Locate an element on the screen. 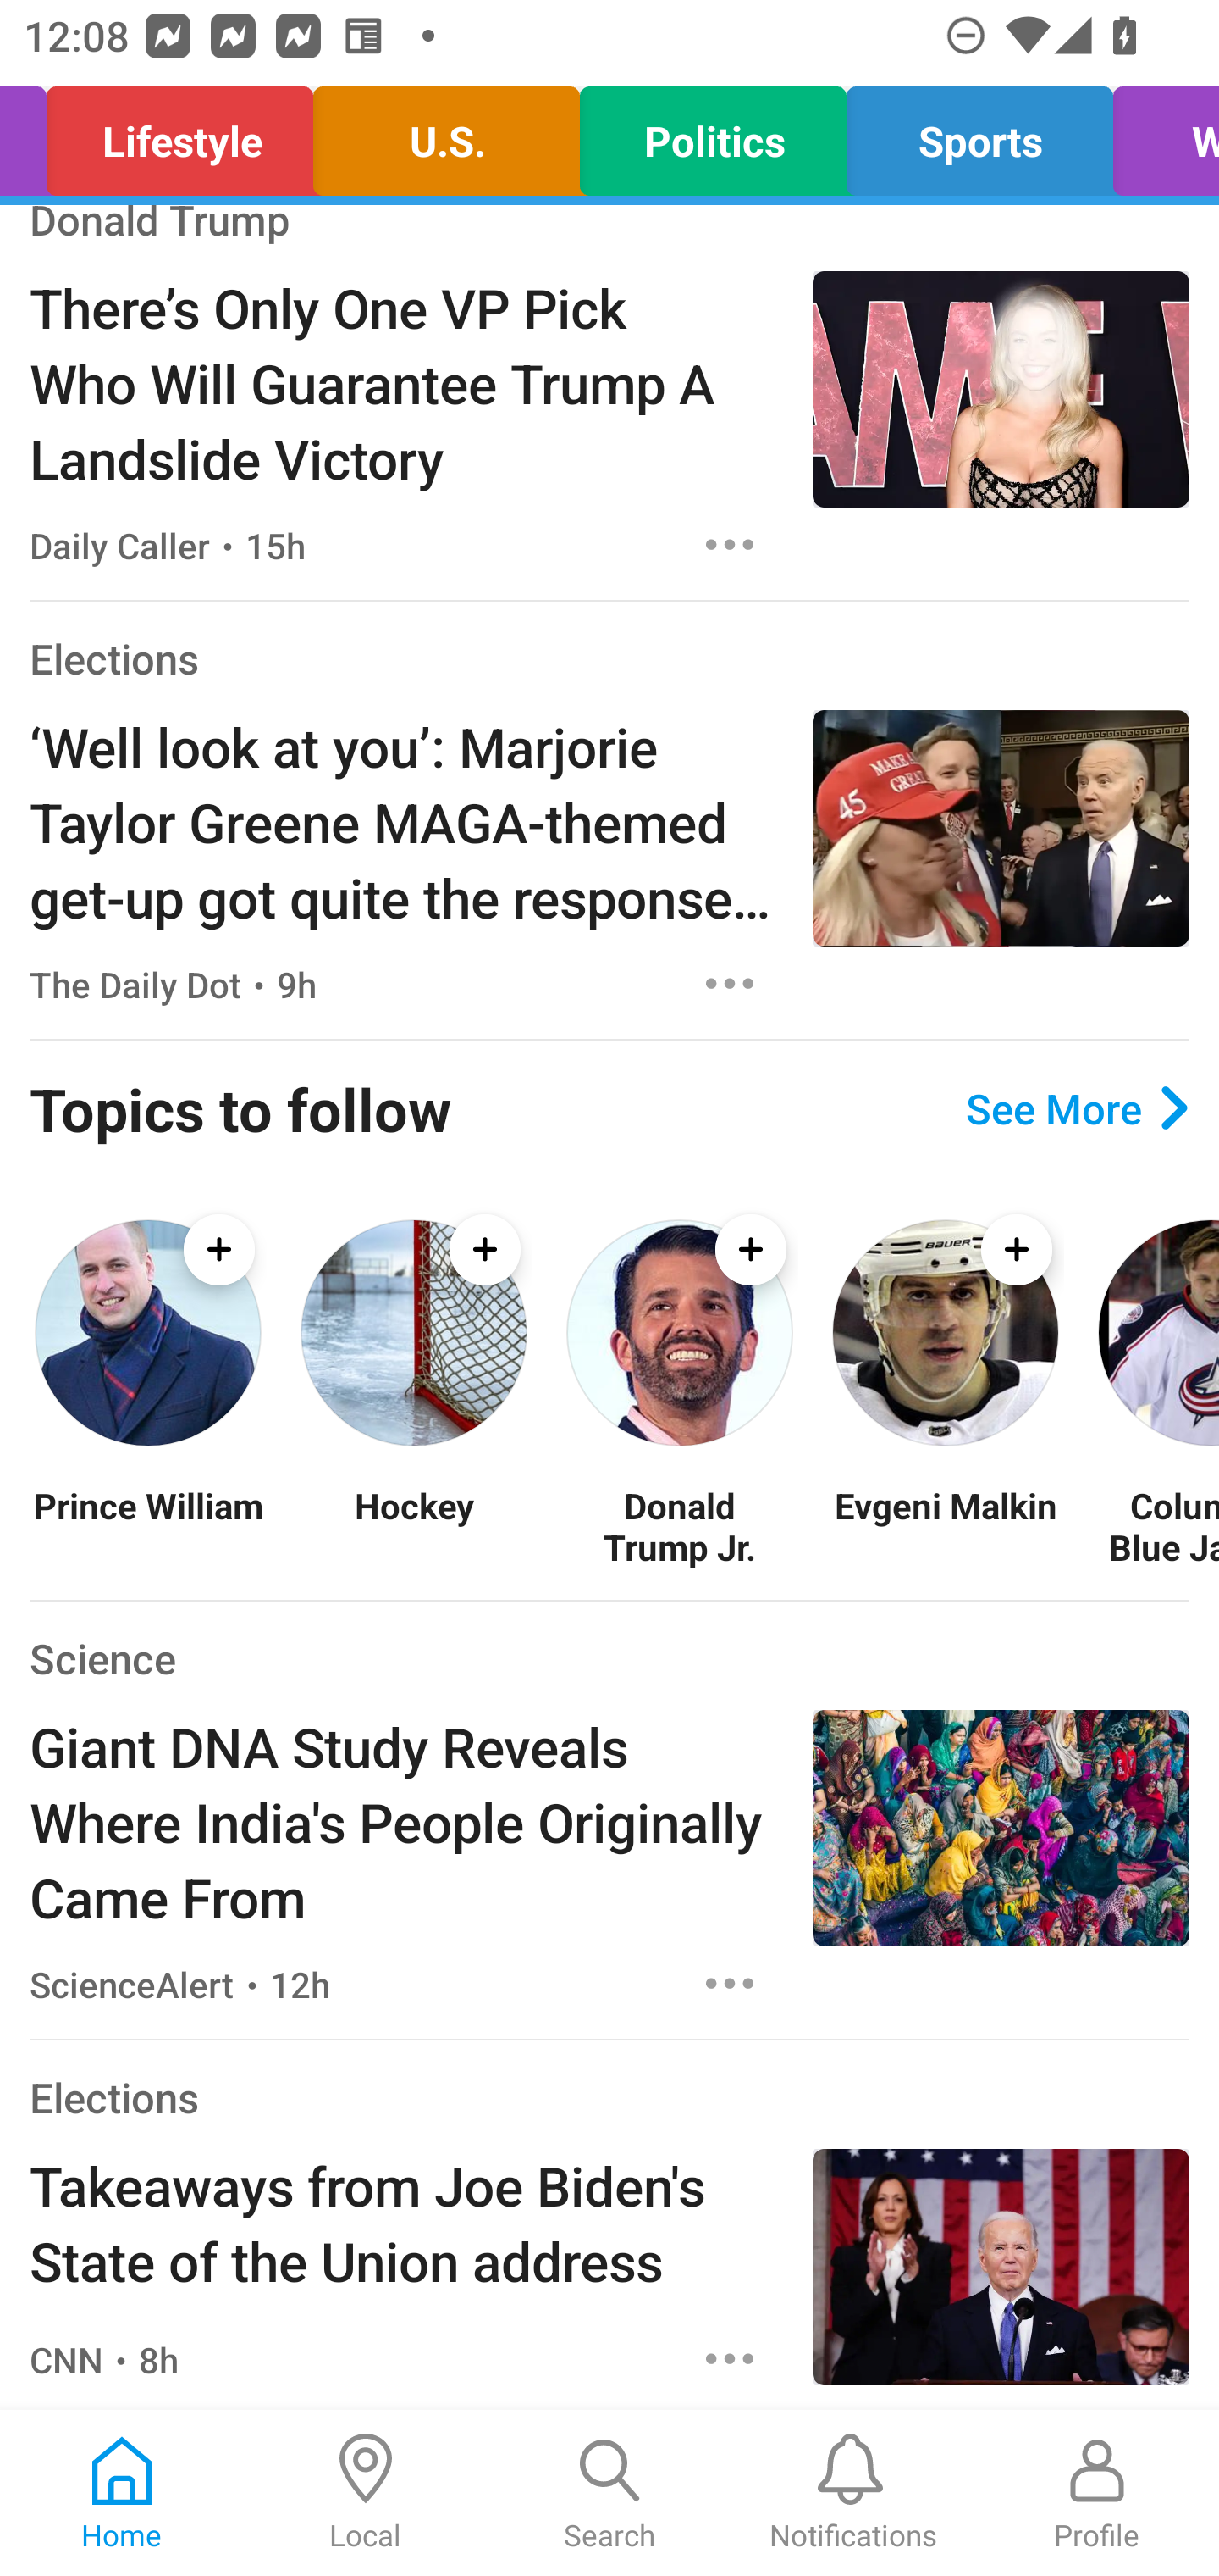  Profile is located at coordinates (1097, 2493).